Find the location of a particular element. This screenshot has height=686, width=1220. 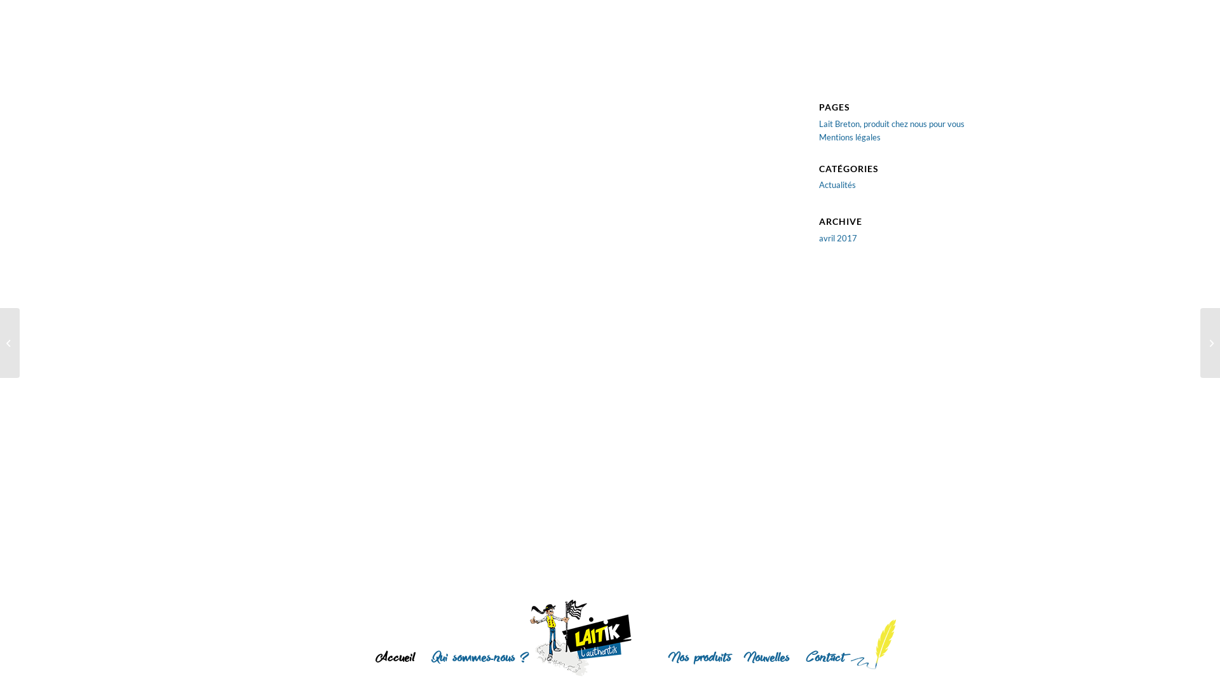

avril 2017 is located at coordinates (838, 238).